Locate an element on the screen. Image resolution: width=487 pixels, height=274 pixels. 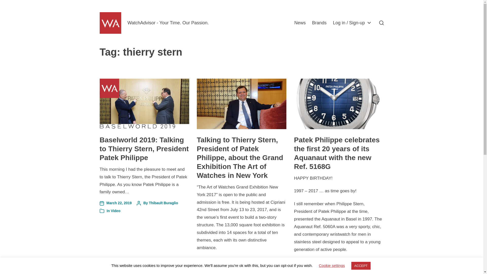
Brands is located at coordinates (319, 23).